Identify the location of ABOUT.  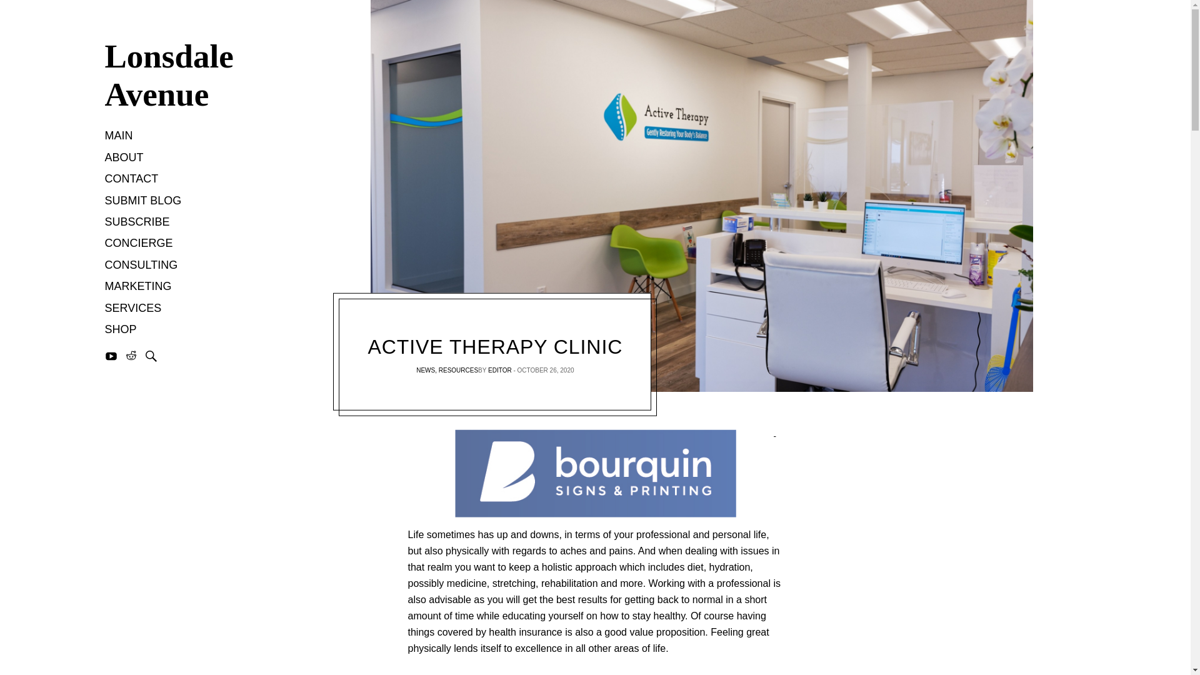
(124, 158).